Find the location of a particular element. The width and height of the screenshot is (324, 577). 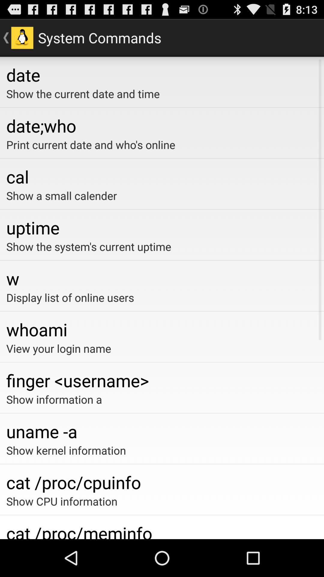

turn on app below whoami is located at coordinates (162, 348).